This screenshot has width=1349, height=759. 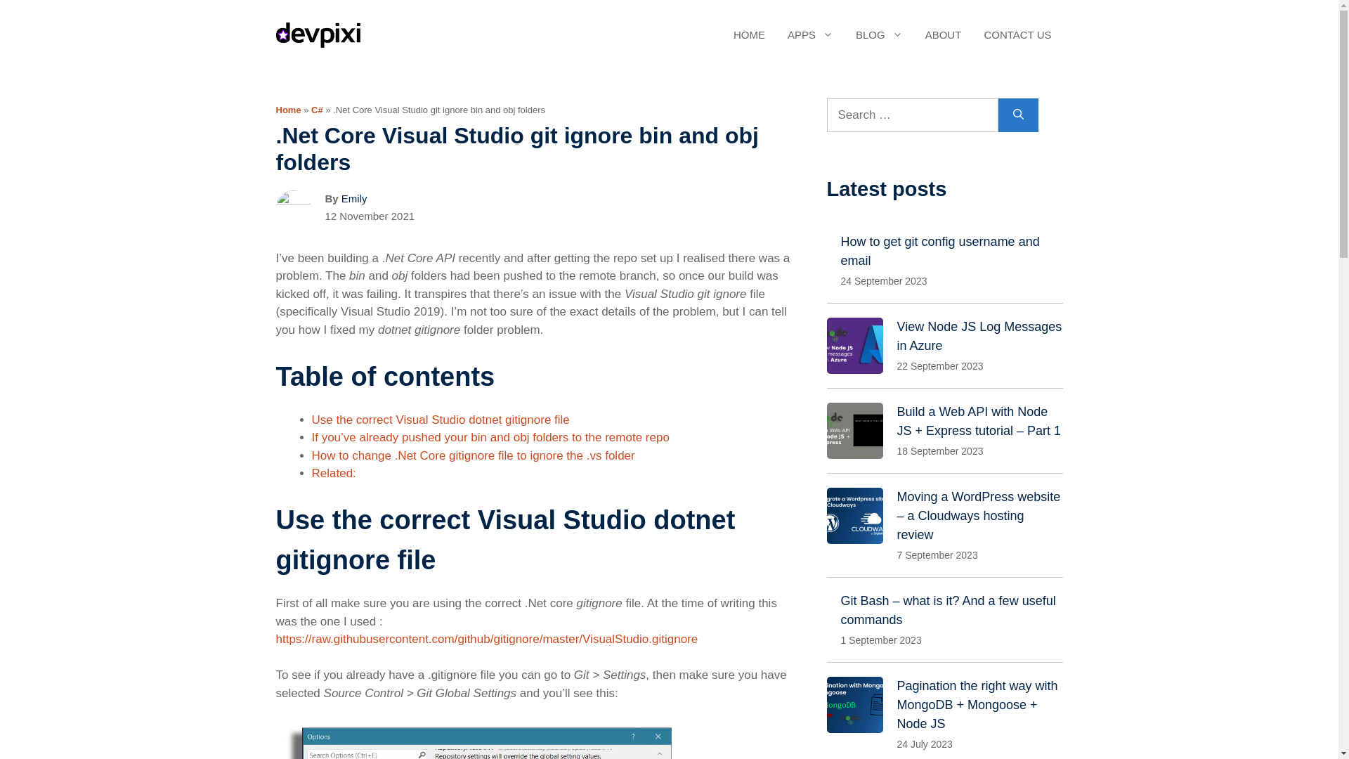 What do you see at coordinates (879, 35) in the screenshot?
I see `BLOG` at bounding box center [879, 35].